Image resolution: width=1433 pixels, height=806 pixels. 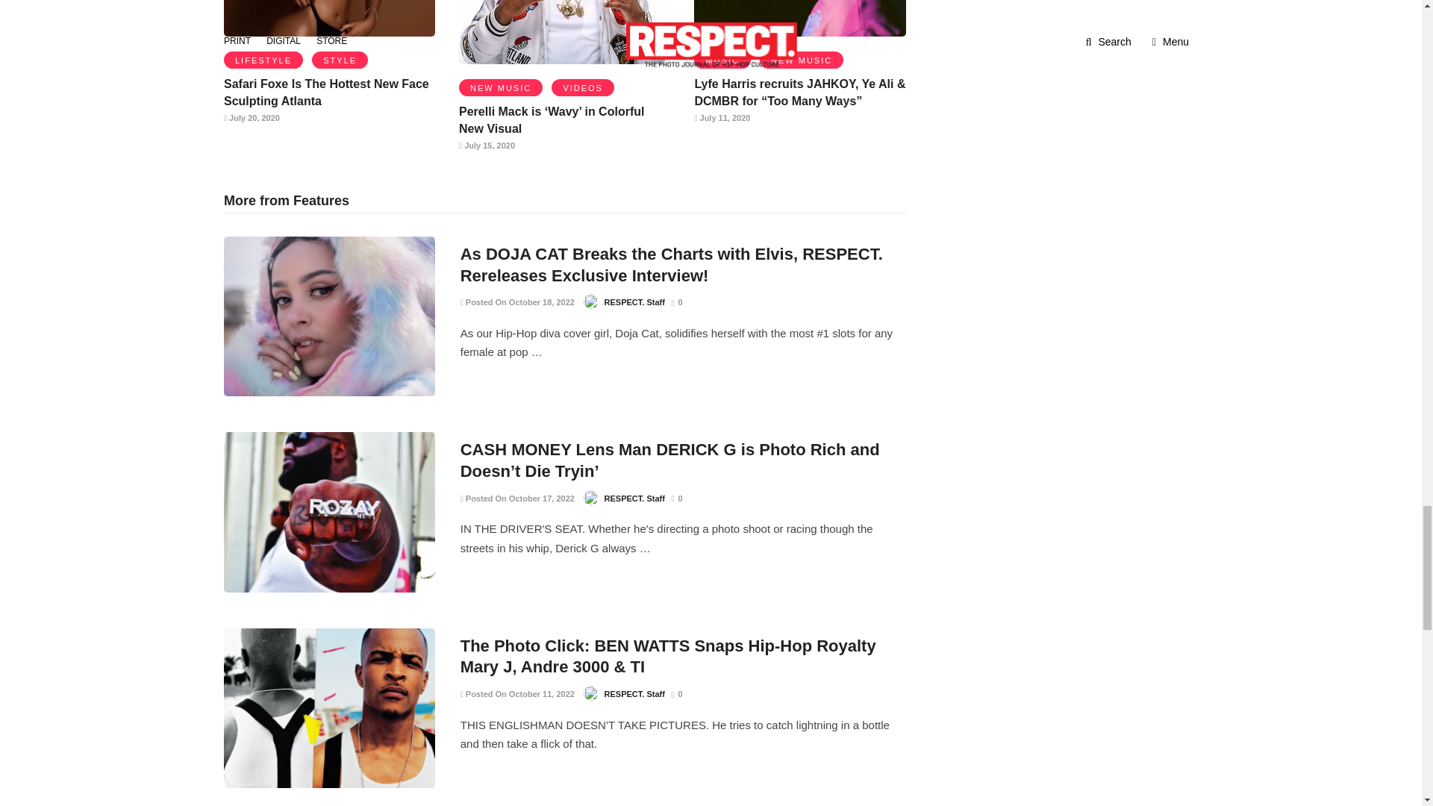 I want to click on Safari Foxe Is The Hottest New Face Sculpting Atlanta, so click(x=325, y=91).